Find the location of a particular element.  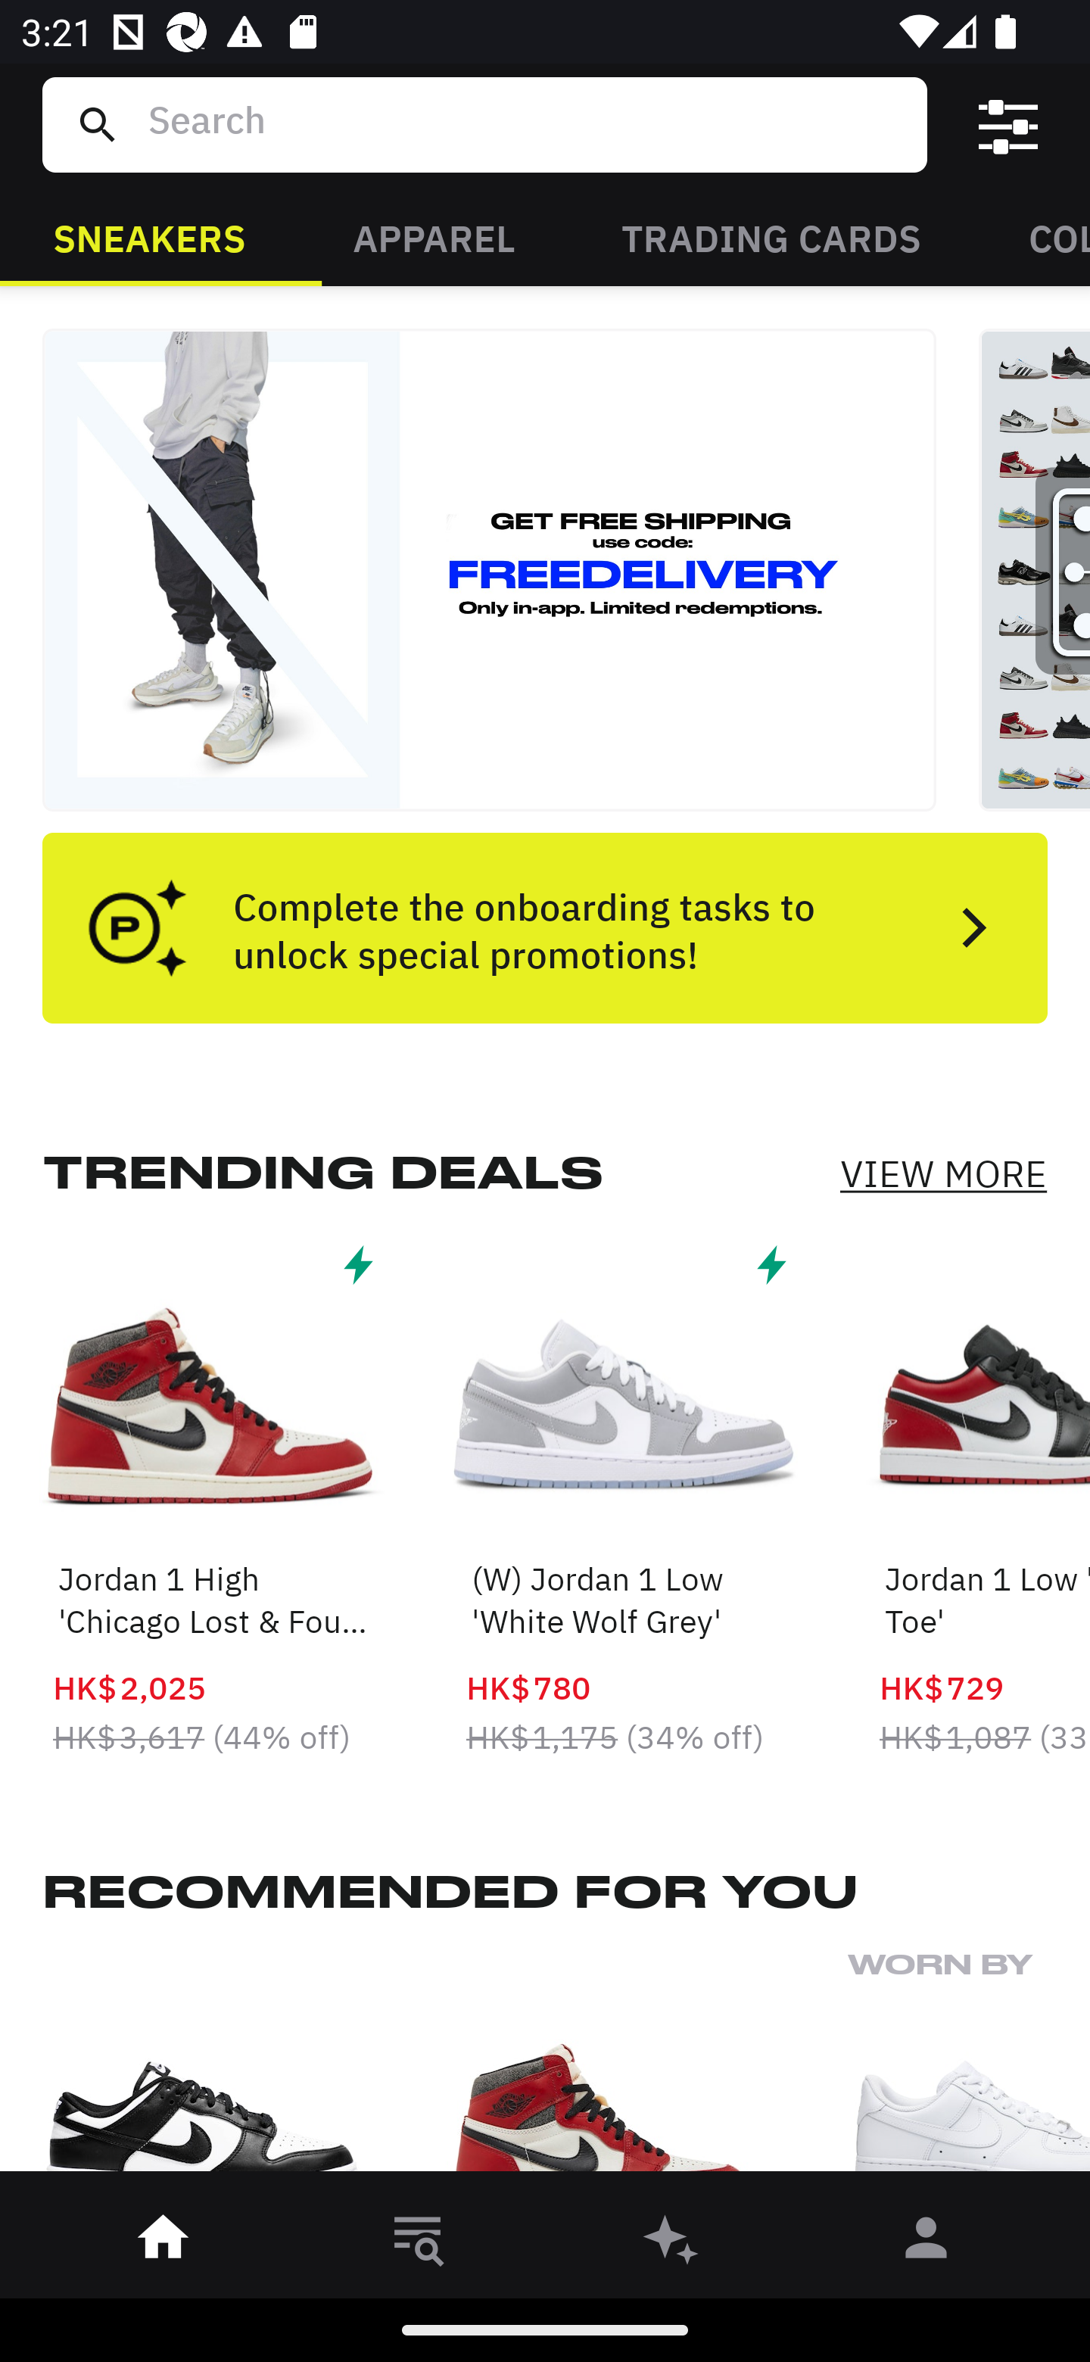

󰫢 is located at coordinates (672, 2242).